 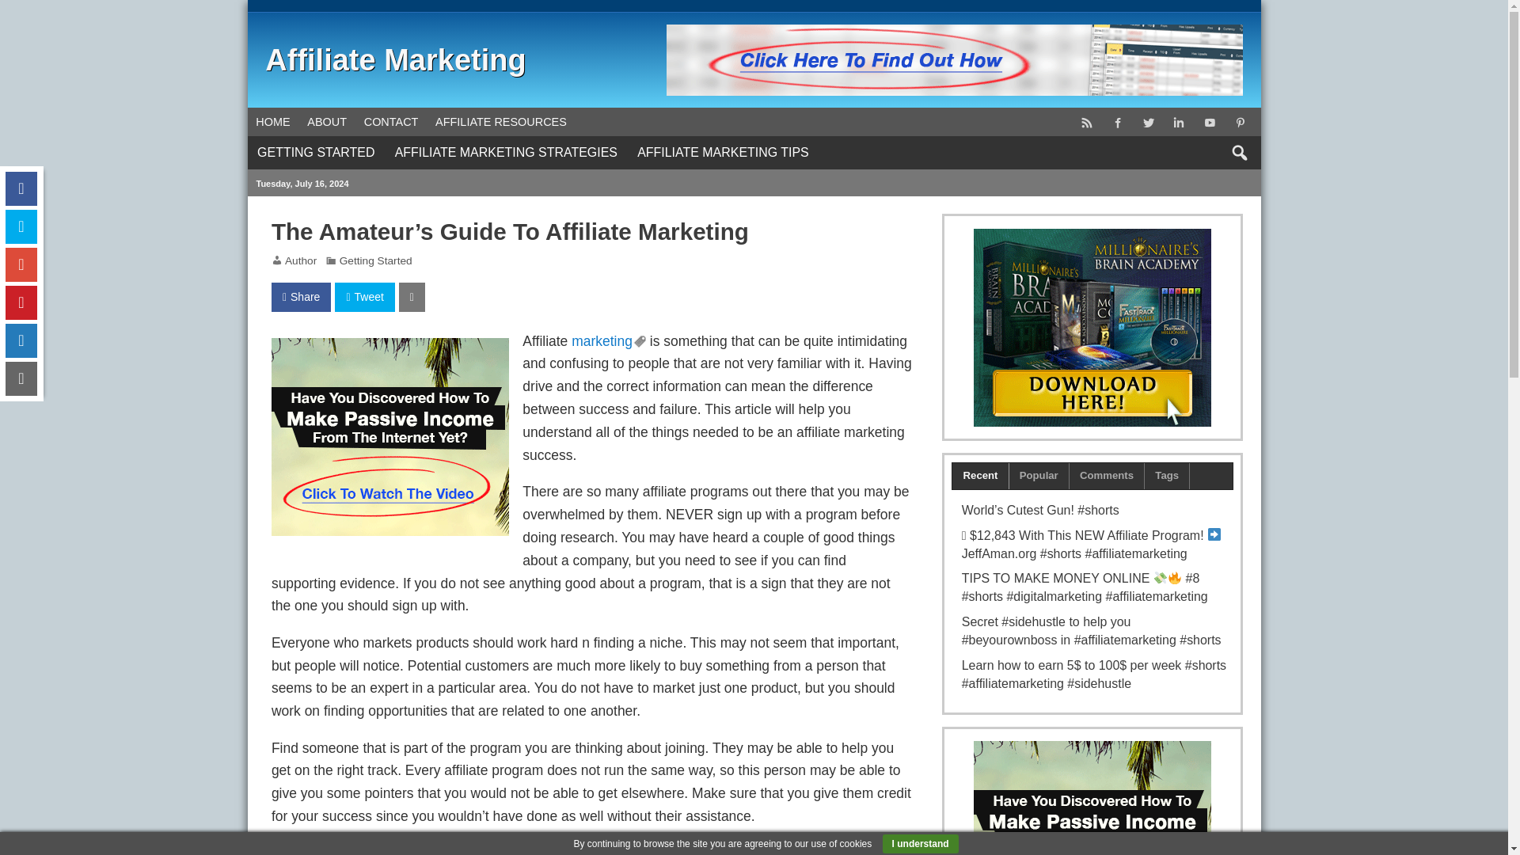 What do you see at coordinates (301, 260) in the screenshot?
I see `Author` at bounding box center [301, 260].